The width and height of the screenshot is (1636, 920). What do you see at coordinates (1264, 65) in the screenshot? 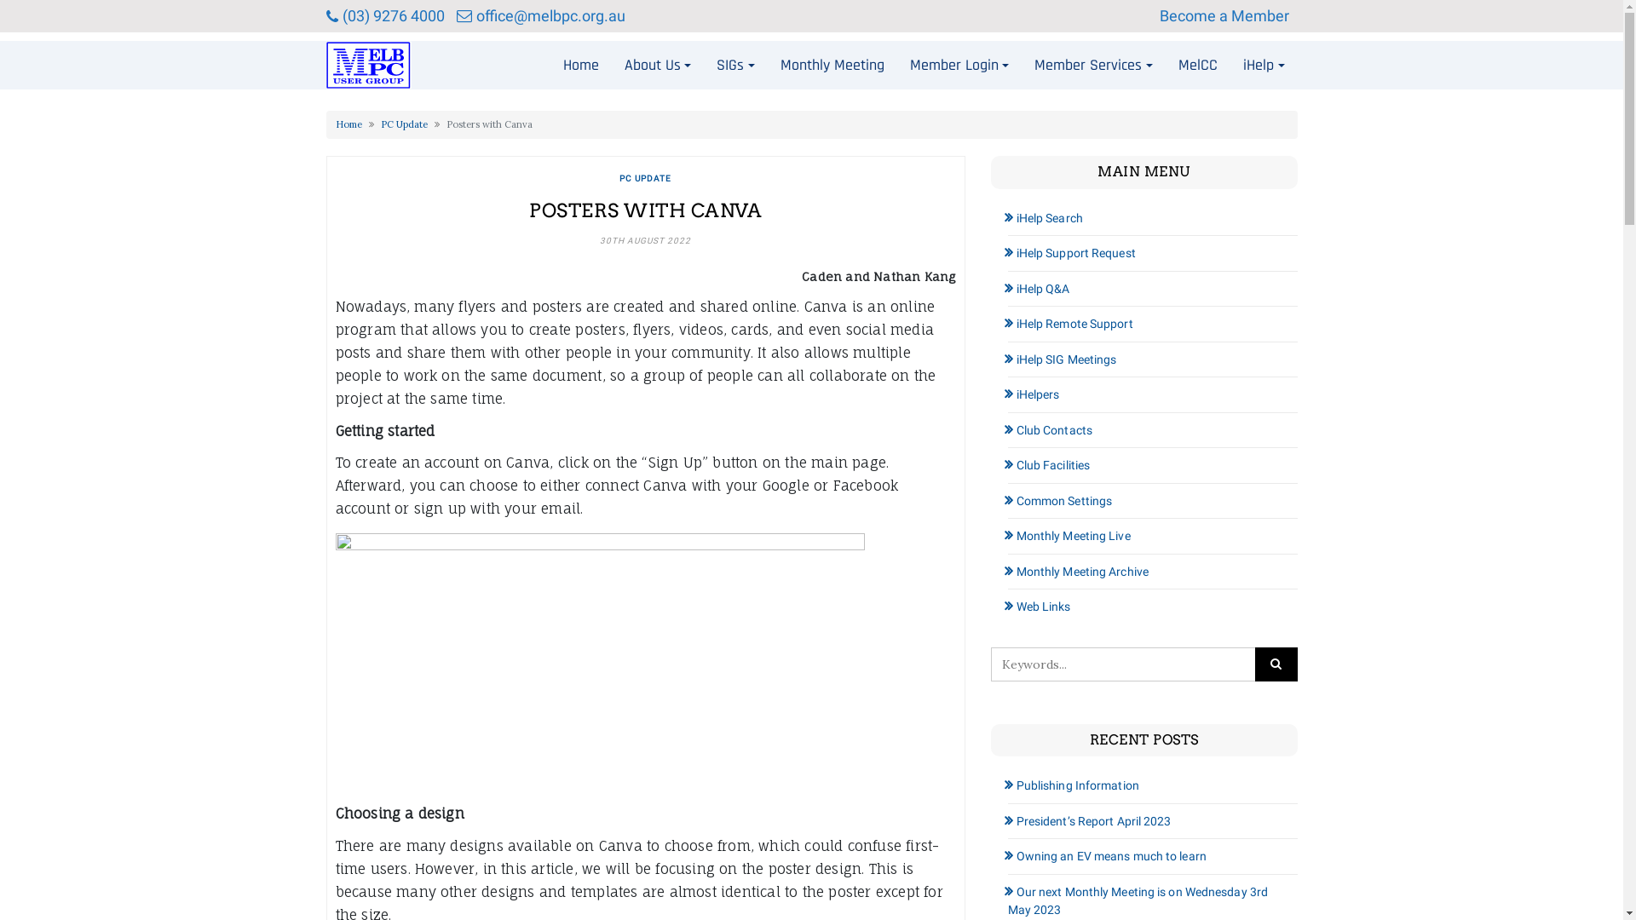
I see `iHelp` at bounding box center [1264, 65].